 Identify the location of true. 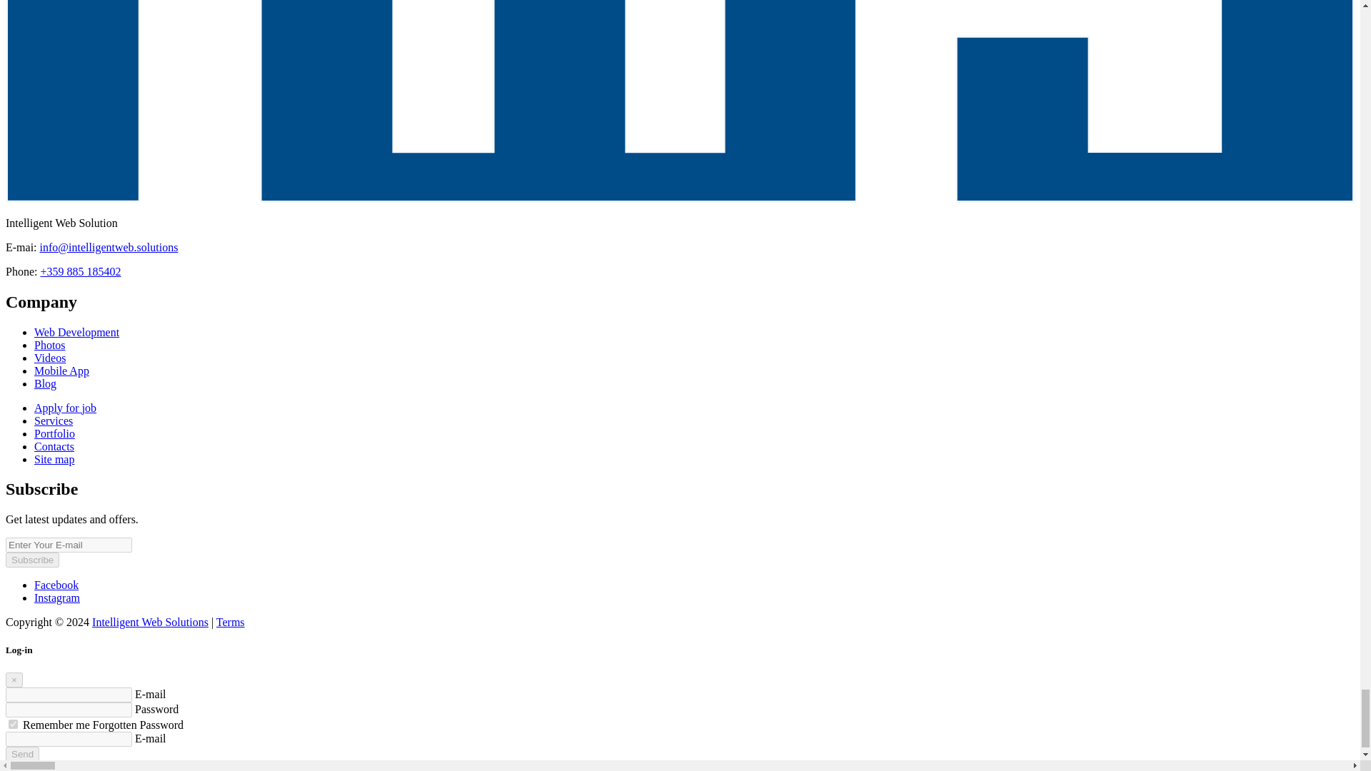
(13, 724).